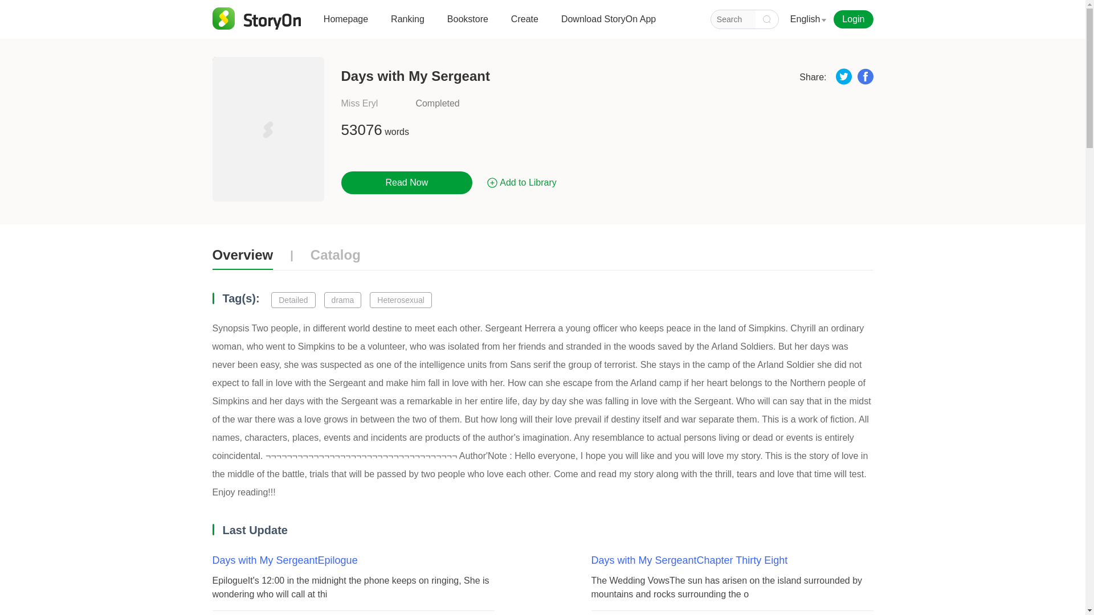 This screenshot has width=1094, height=615. What do you see at coordinates (608, 23) in the screenshot?
I see `Download StoryOn App` at bounding box center [608, 23].